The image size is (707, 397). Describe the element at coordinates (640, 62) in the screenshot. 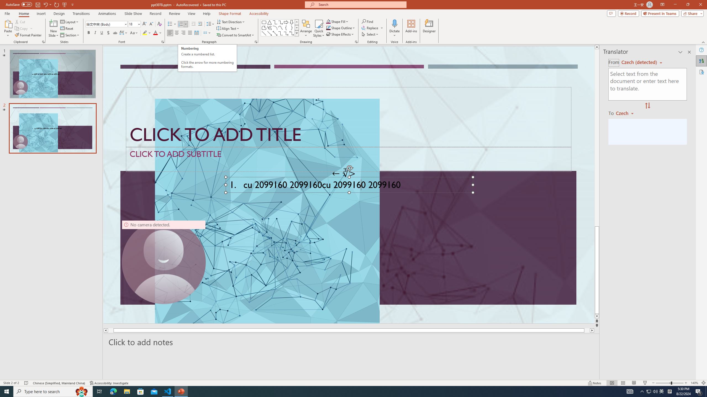

I see `Czech (detected)` at that location.